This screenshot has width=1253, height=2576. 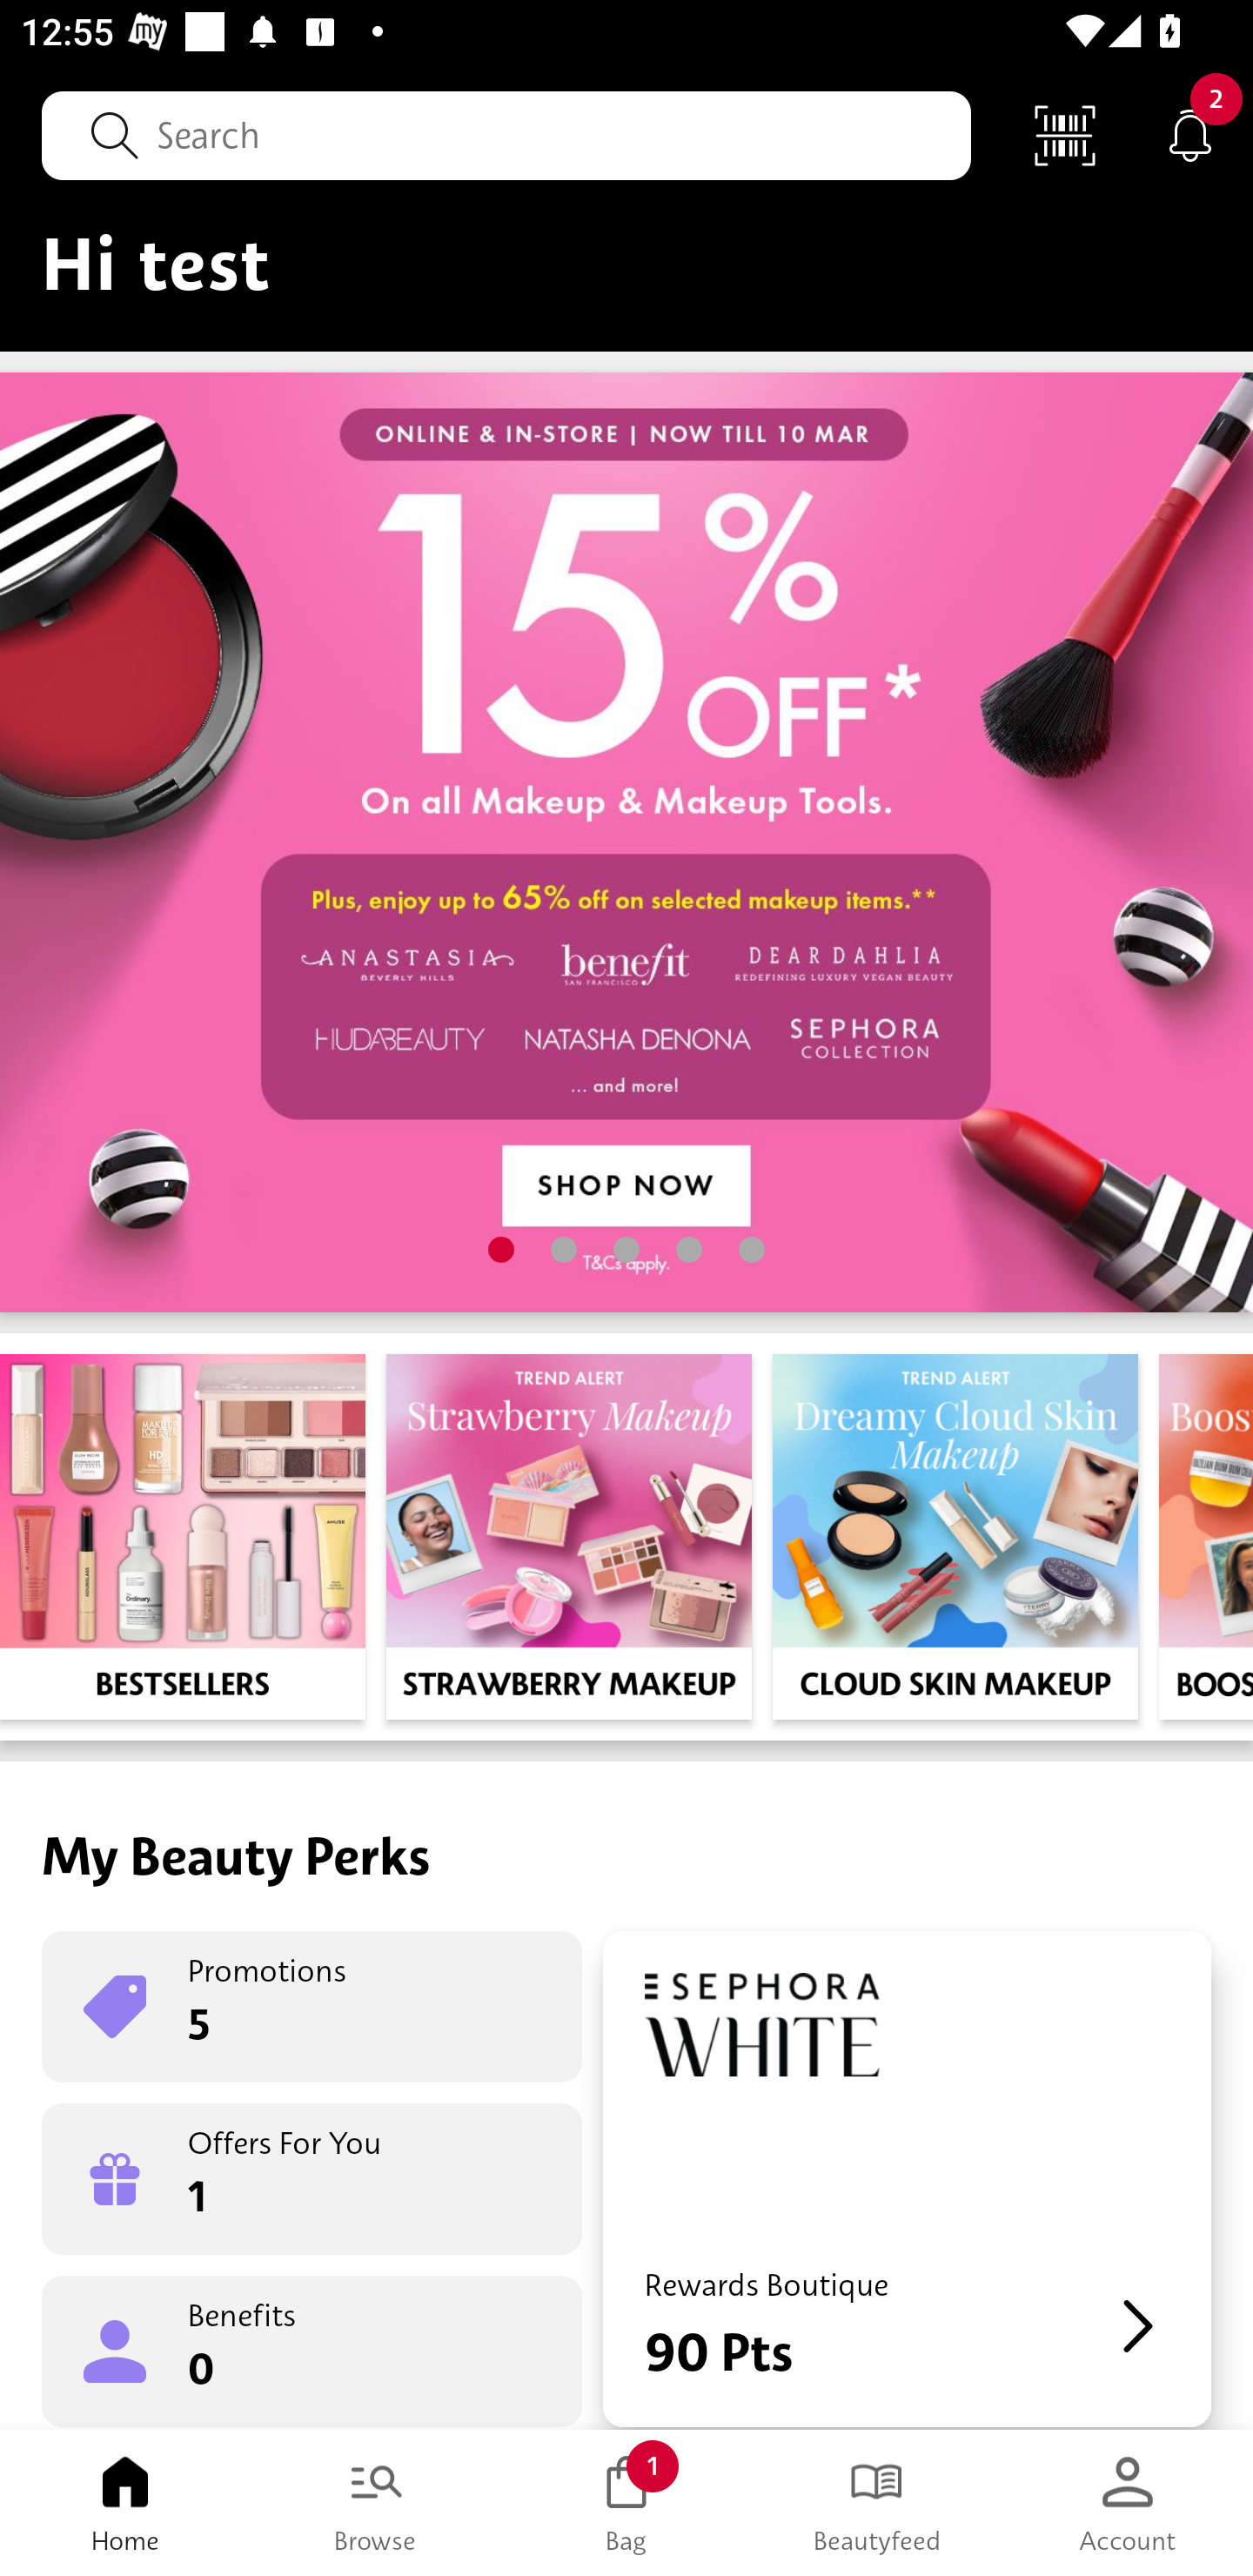 What do you see at coordinates (877, 2503) in the screenshot?
I see `Beautyfeed` at bounding box center [877, 2503].